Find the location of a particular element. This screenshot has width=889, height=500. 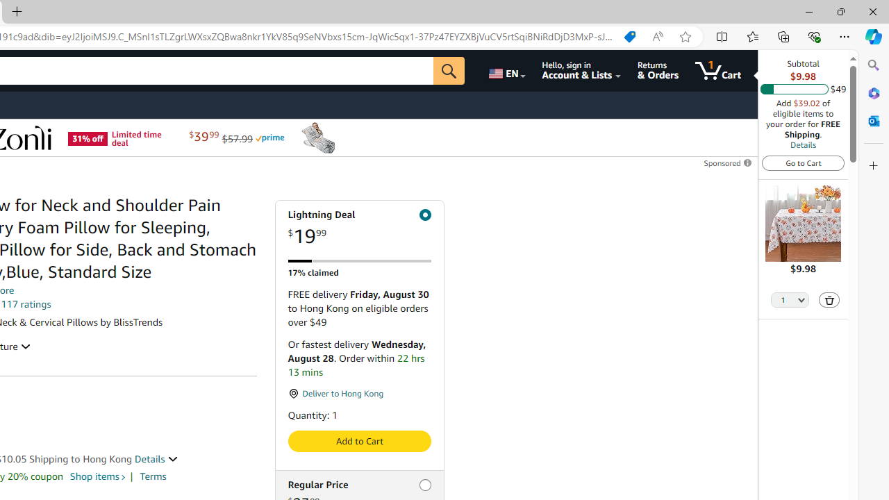

Details is located at coordinates (803, 144).